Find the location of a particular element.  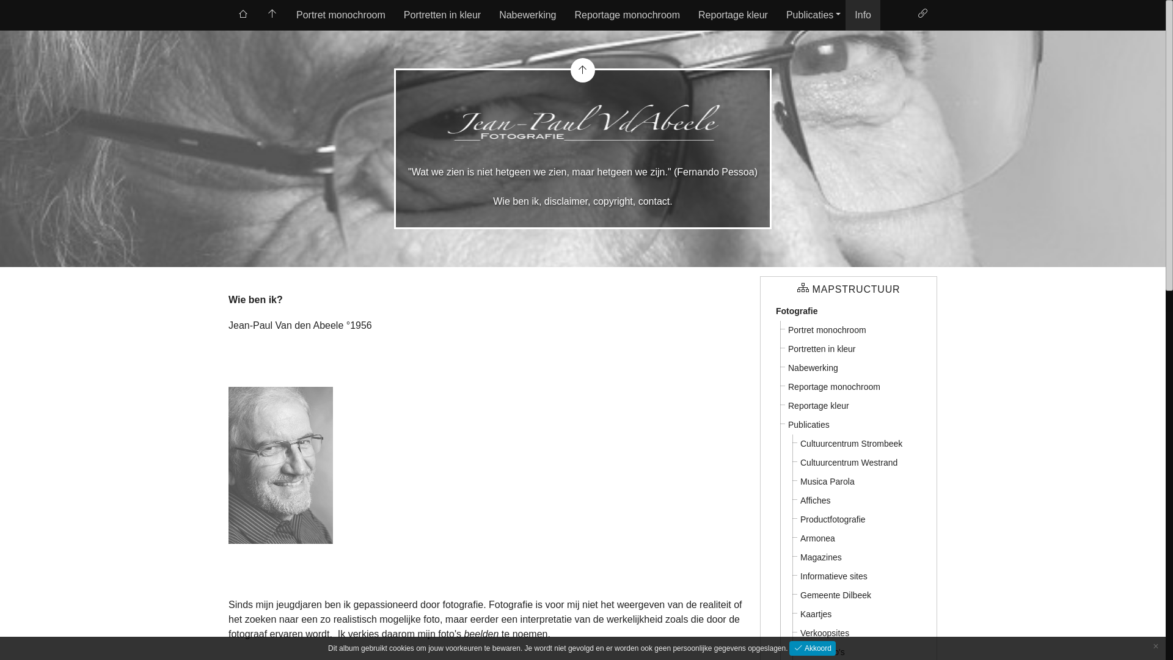

Portret monochroom is located at coordinates (827, 330).